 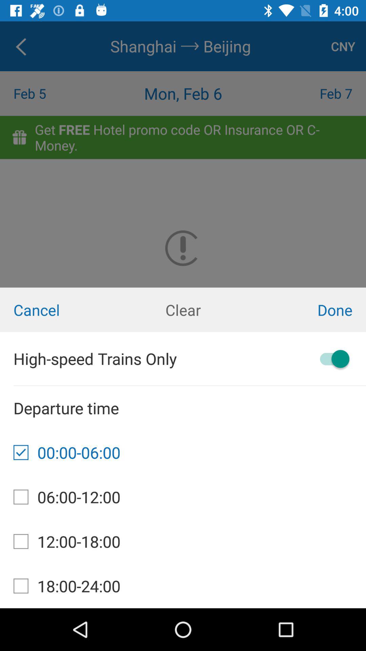 I want to click on swipe to cancel item, so click(x=61, y=310).